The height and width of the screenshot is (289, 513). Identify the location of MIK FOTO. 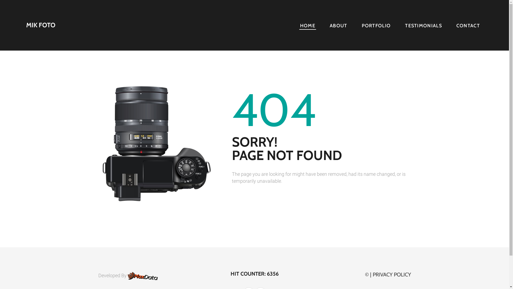
(41, 25).